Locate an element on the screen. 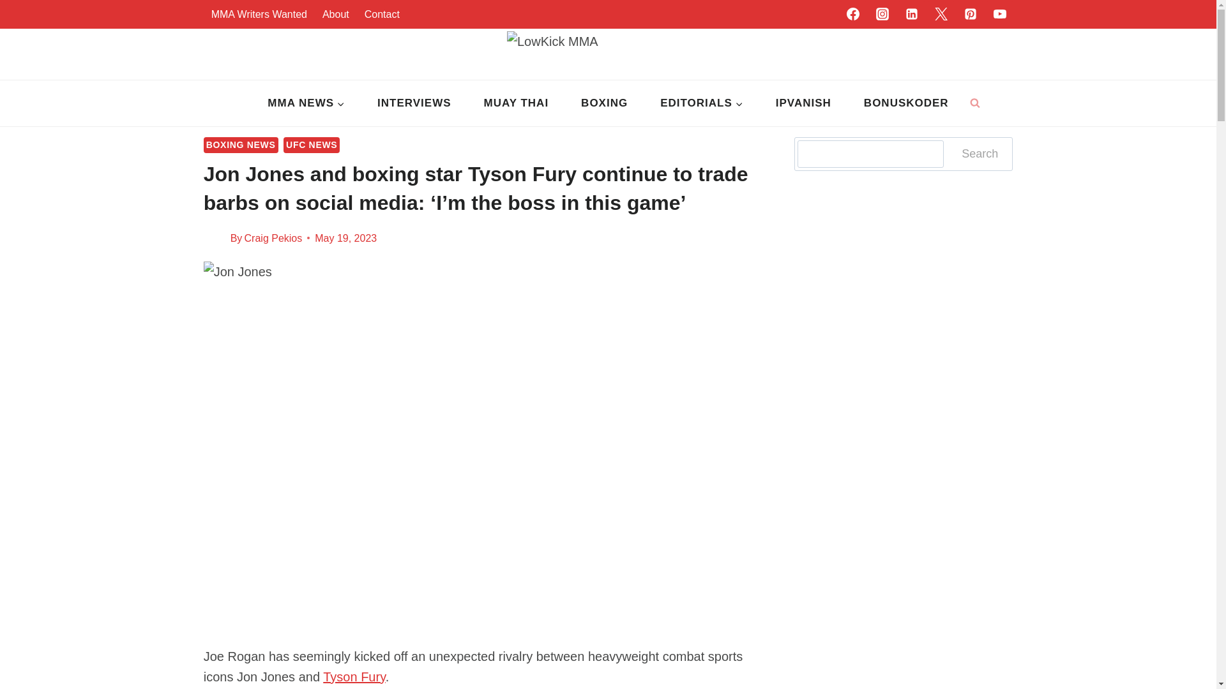 The image size is (1226, 689). BOXING is located at coordinates (605, 103).